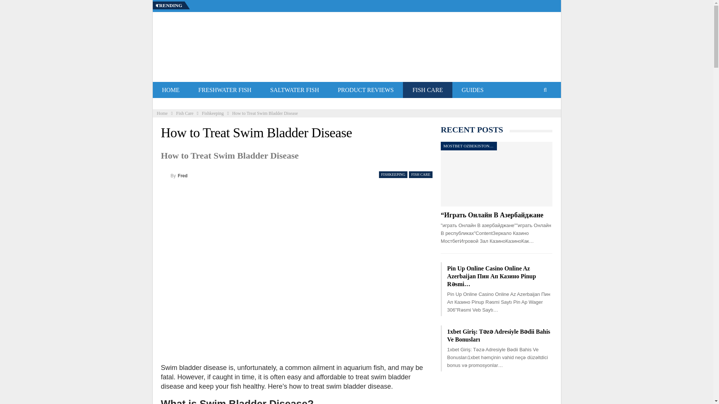 The height and width of the screenshot is (404, 719). Describe the element at coordinates (171, 90) in the screenshot. I see `HOME` at that location.